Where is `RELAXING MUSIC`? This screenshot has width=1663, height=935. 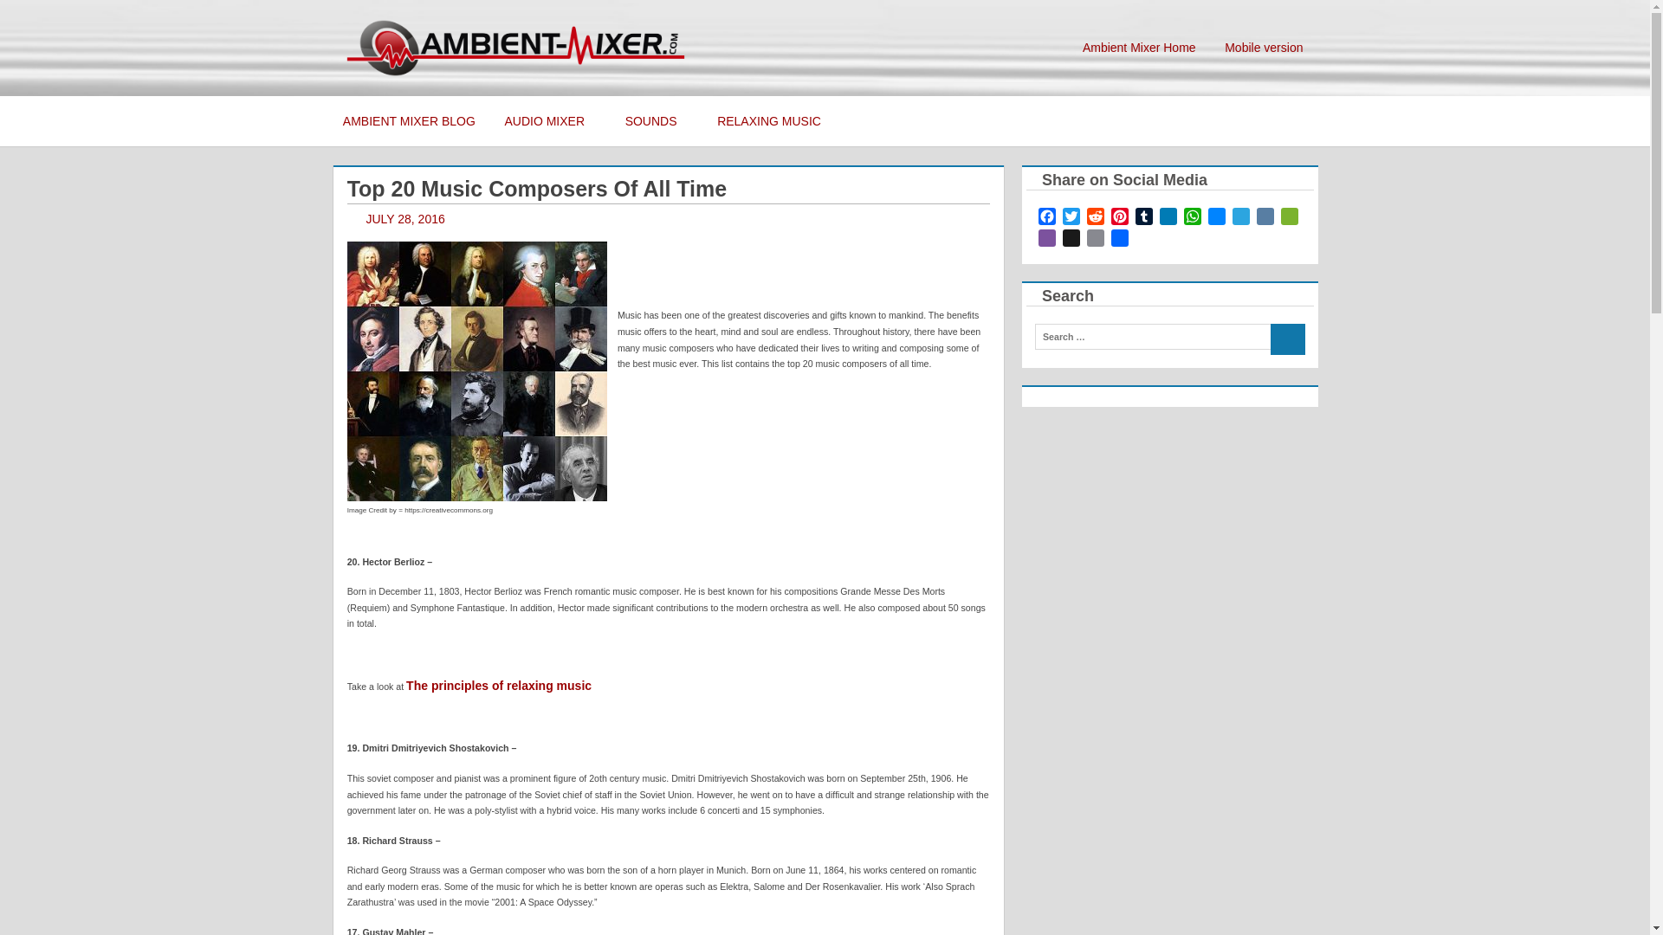 RELAXING MUSIC is located at coordinates (774, 121).